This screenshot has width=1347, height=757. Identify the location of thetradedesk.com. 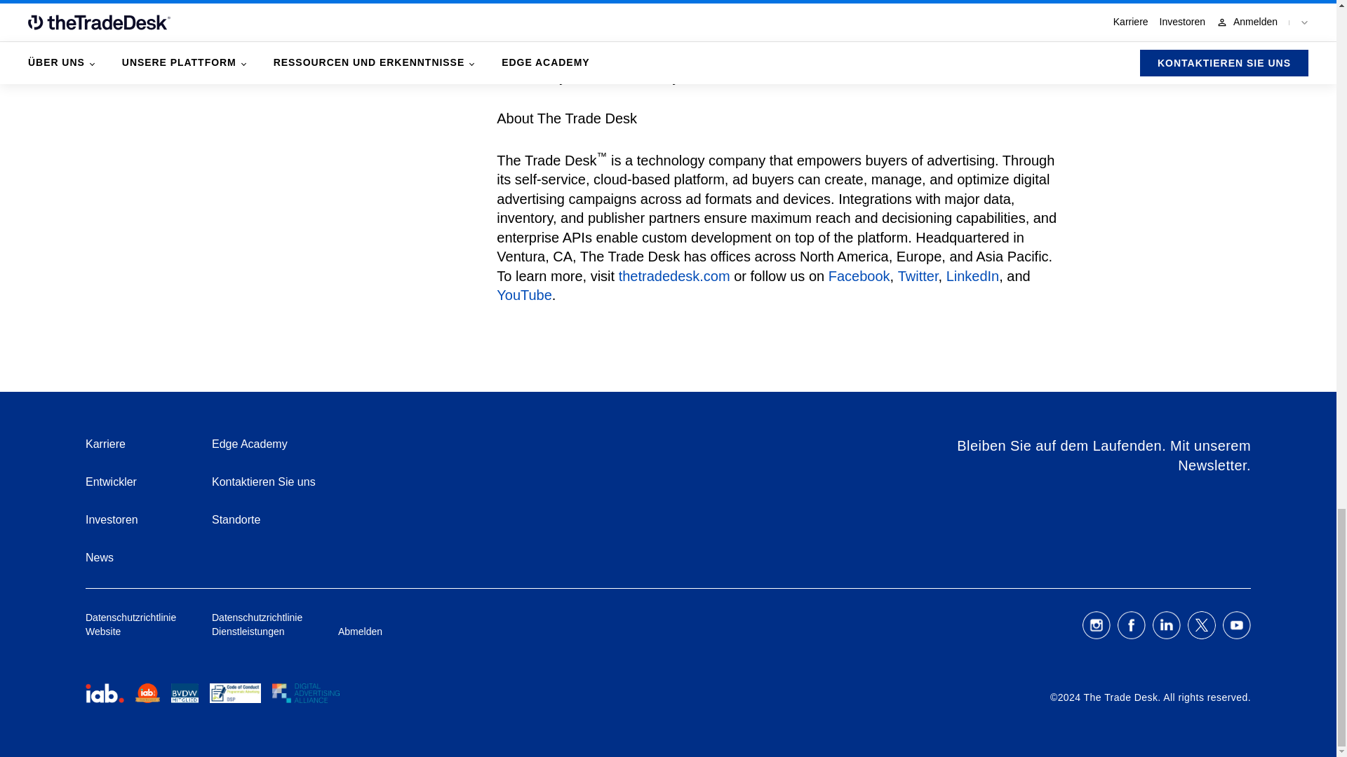
(673, 276).